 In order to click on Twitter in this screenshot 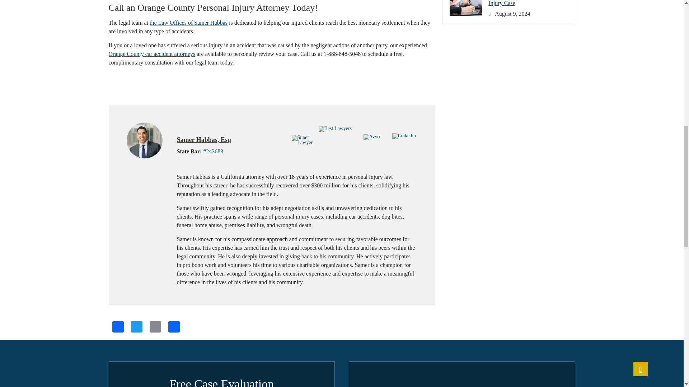, I will do `click(136, 328)`.